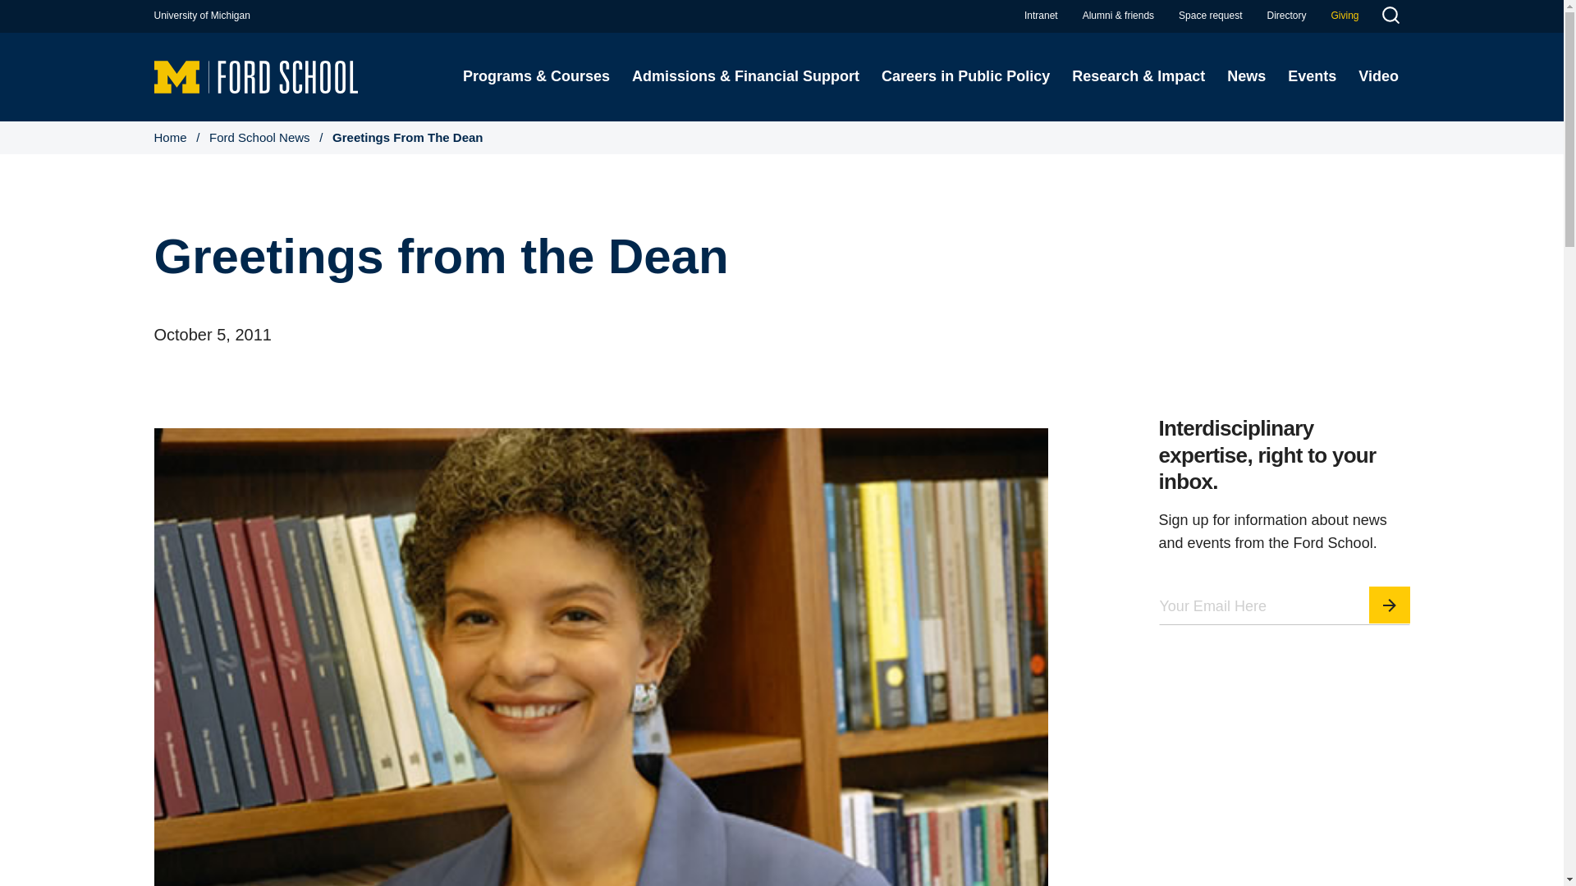 Image resolution: width=1576 pixels, height=886 pixels. Describe the element at coordinates (1345, 16) in the screenshot. I see `Give to the Ford School` at that location.